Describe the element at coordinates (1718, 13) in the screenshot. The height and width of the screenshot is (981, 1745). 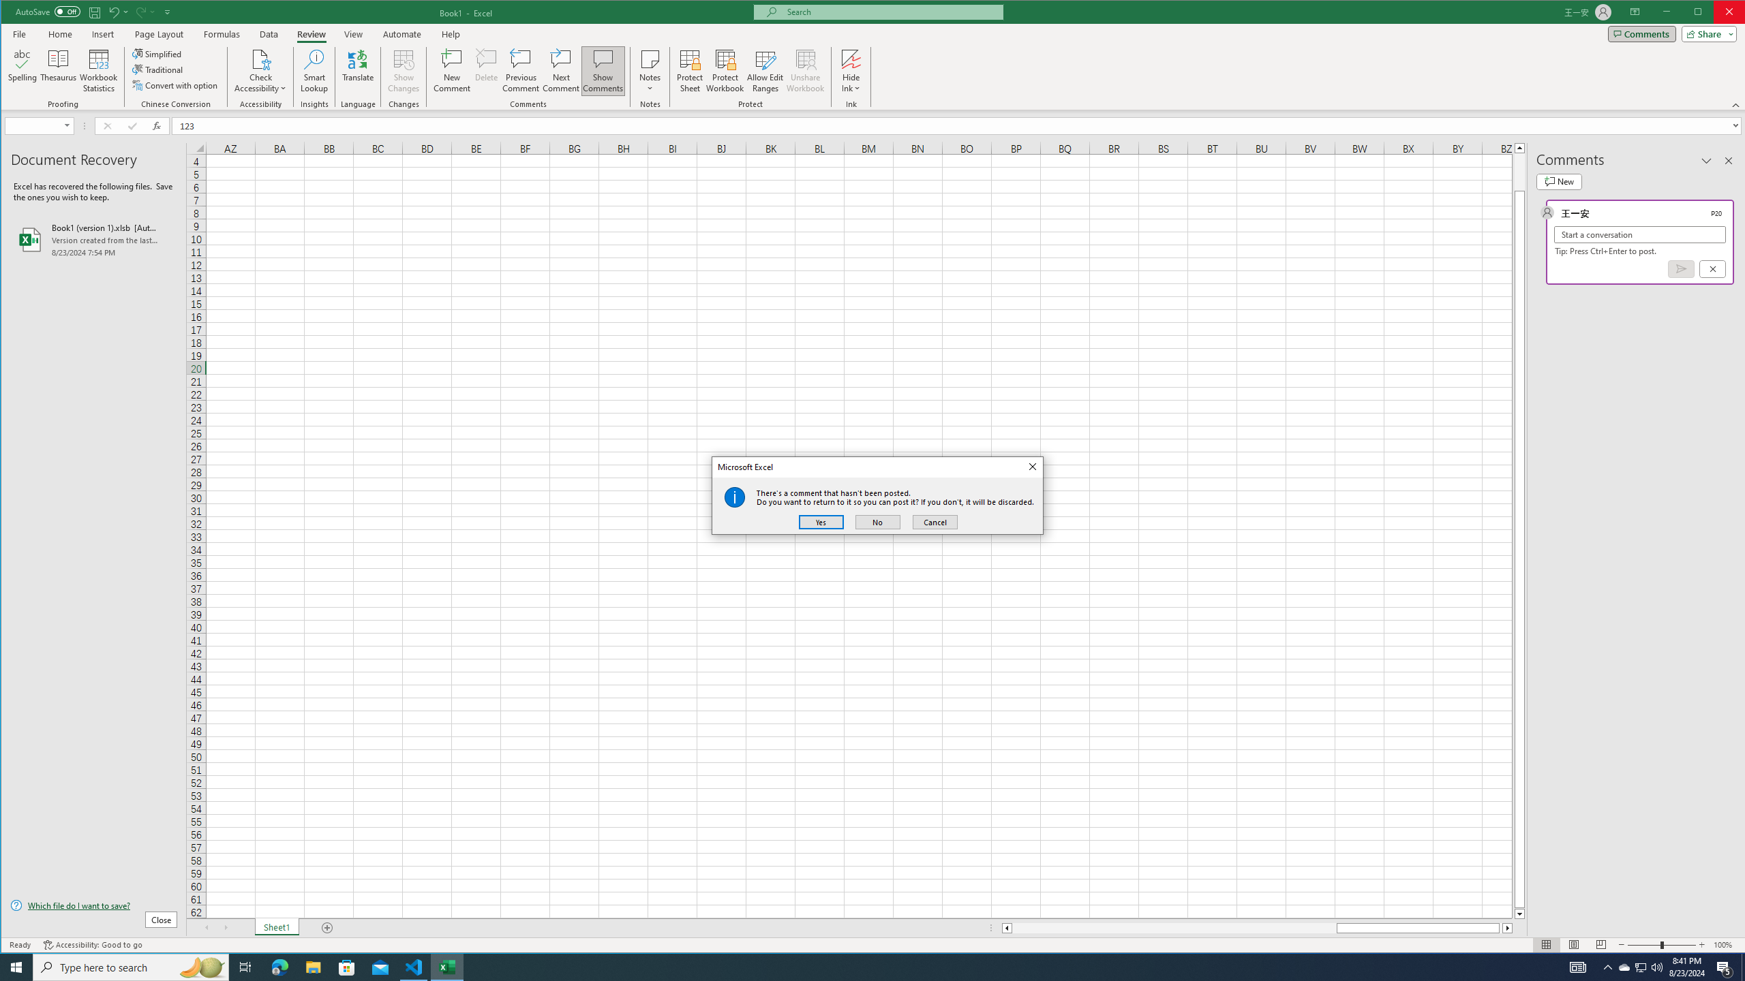
I see `Maximize` at that location.